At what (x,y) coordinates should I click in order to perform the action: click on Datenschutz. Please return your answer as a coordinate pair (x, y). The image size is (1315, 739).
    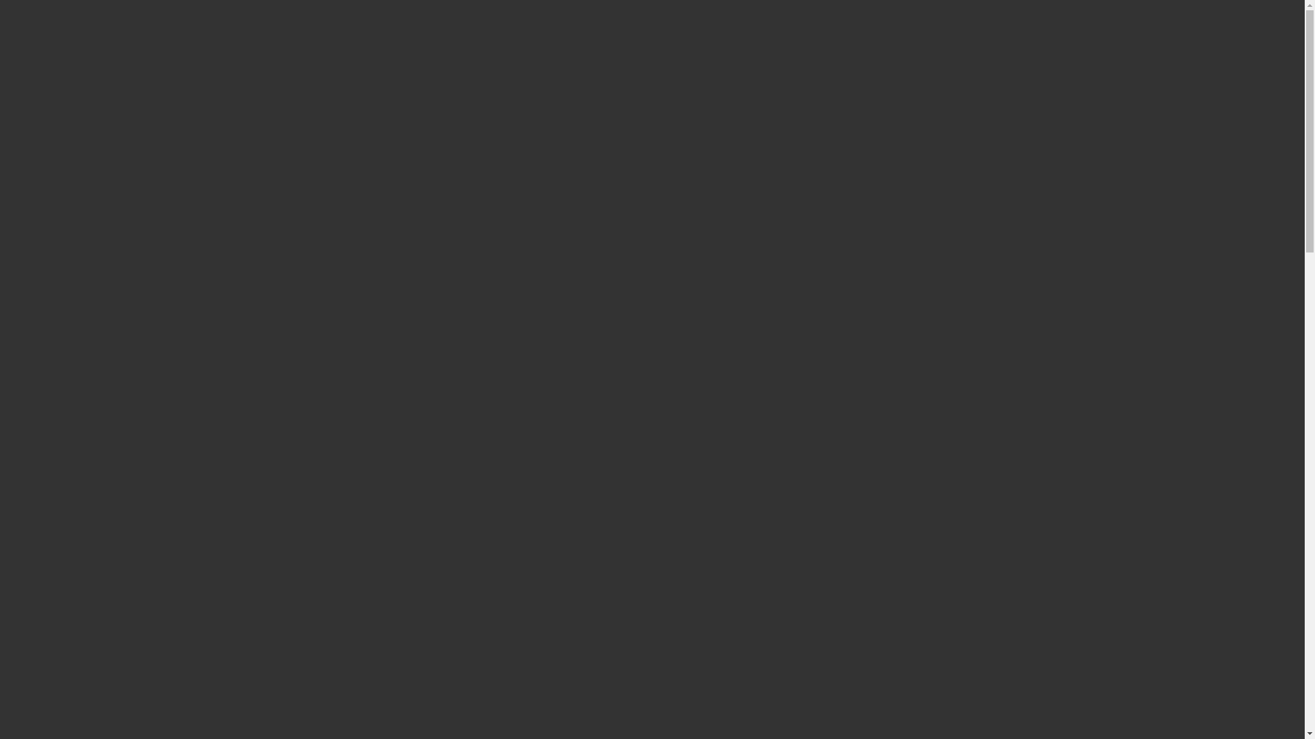
    Looking at the image, I should click on (88, 367).